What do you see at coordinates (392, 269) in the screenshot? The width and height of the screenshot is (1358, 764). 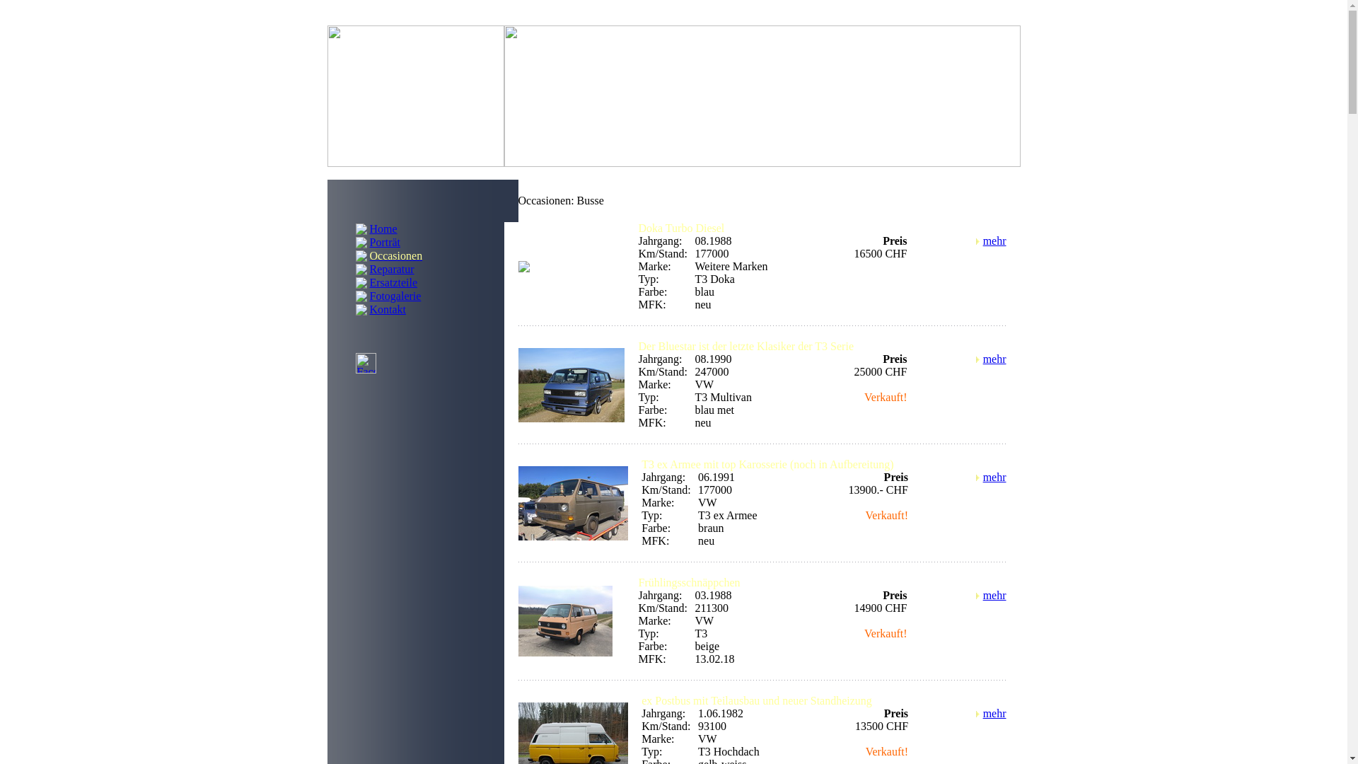 I see `Reparatur` at bounding box center [392, 269].